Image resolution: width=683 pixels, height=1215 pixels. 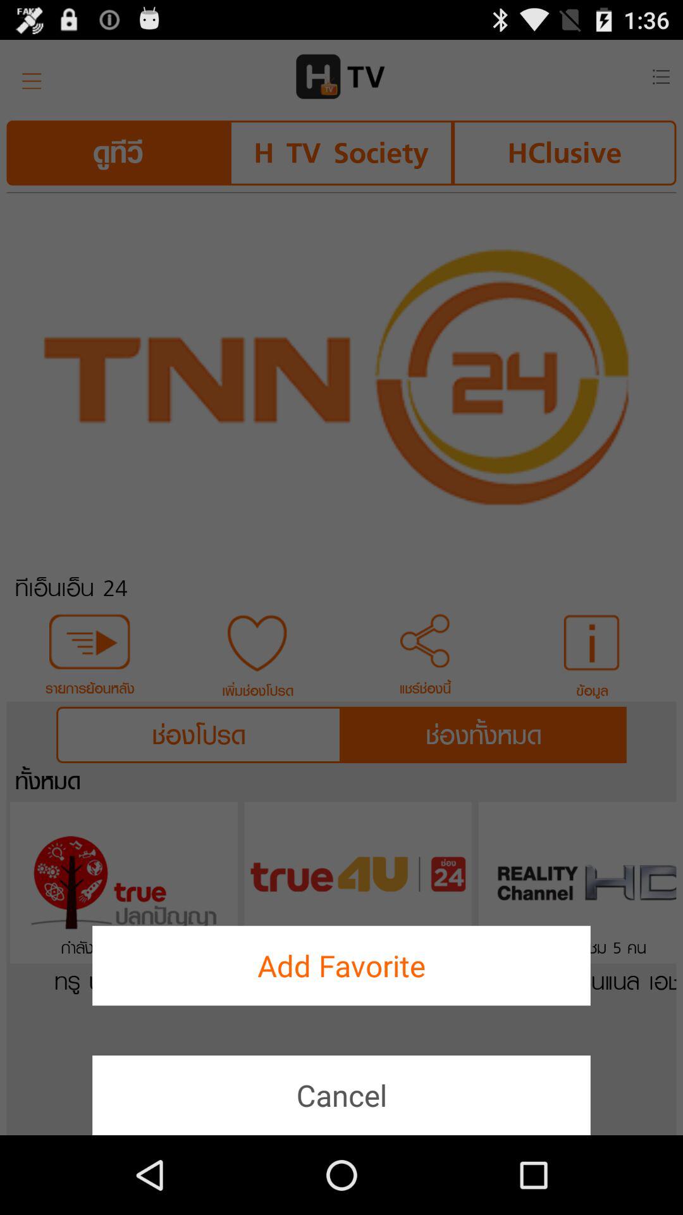 What do you see at coordinates (341, 1095) in the screenshot?
I see `jump until the cancel button` at bounding box center [341, 1095].